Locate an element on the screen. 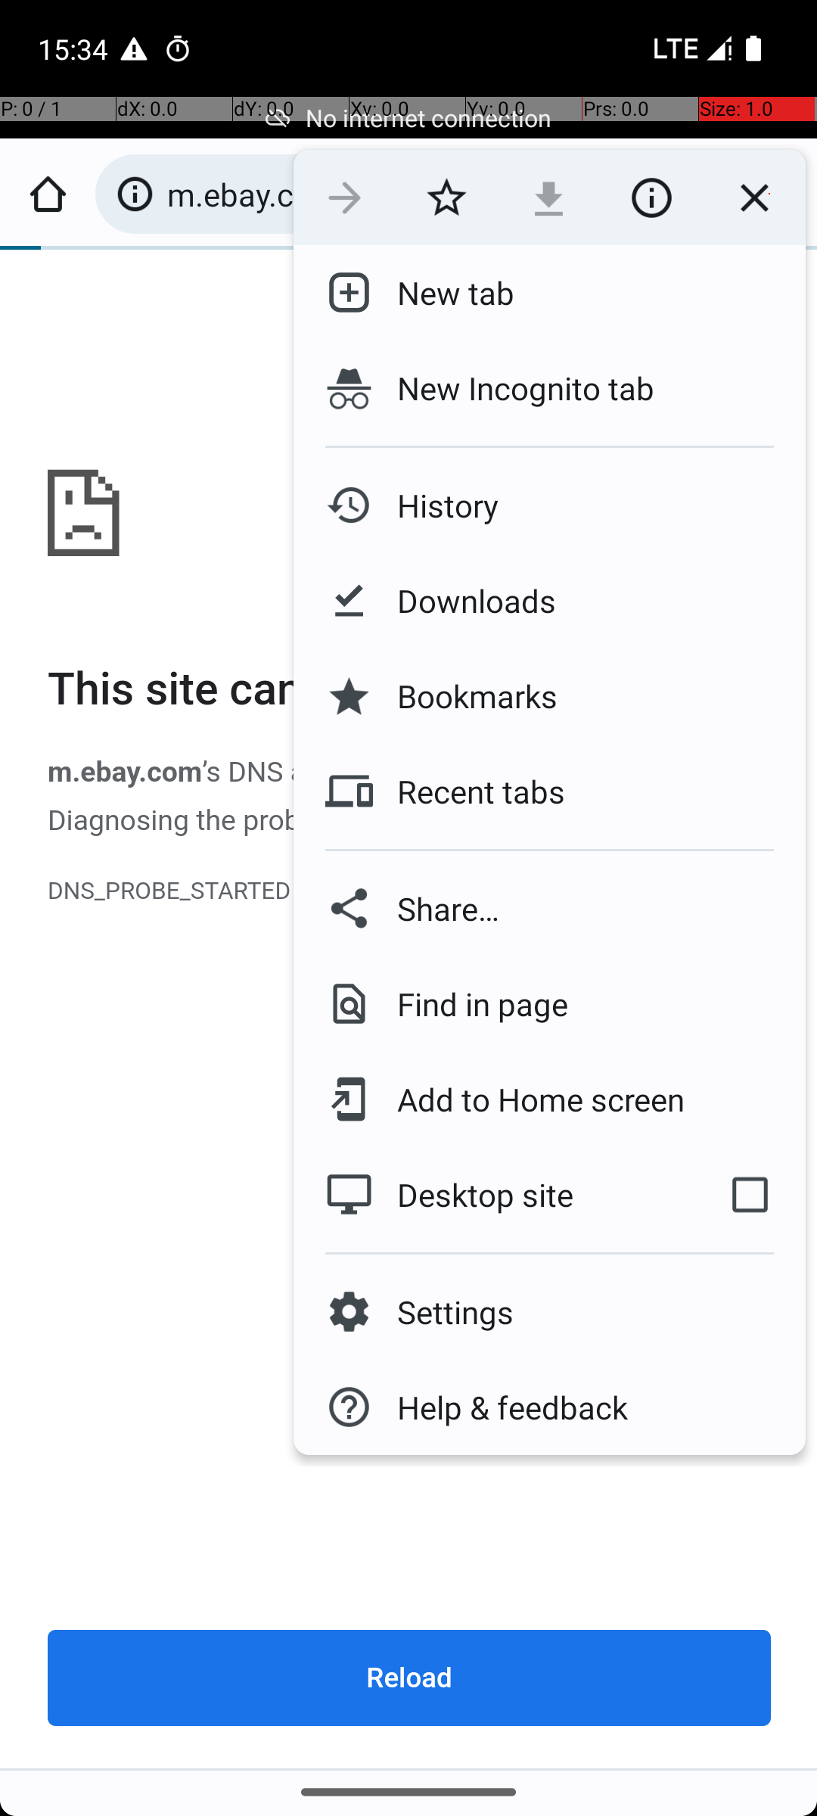 Image resolution: width=817 pixels, height=1816 pixels. Bookmarks is located at coordinates (465, 696).